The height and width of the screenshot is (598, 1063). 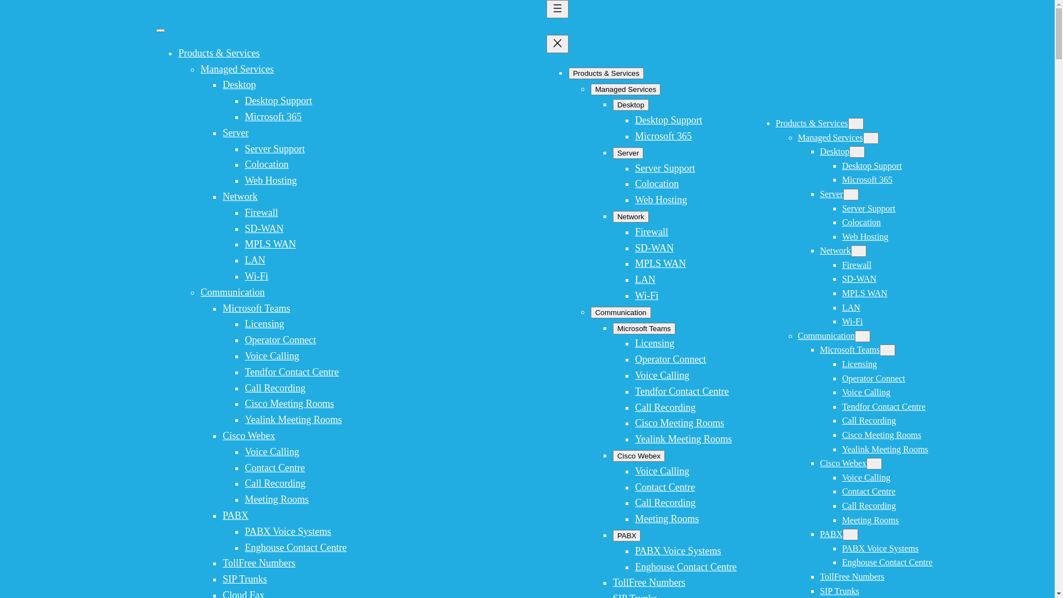 I want to click on Cisco Webex, so click(x=249, y=436).